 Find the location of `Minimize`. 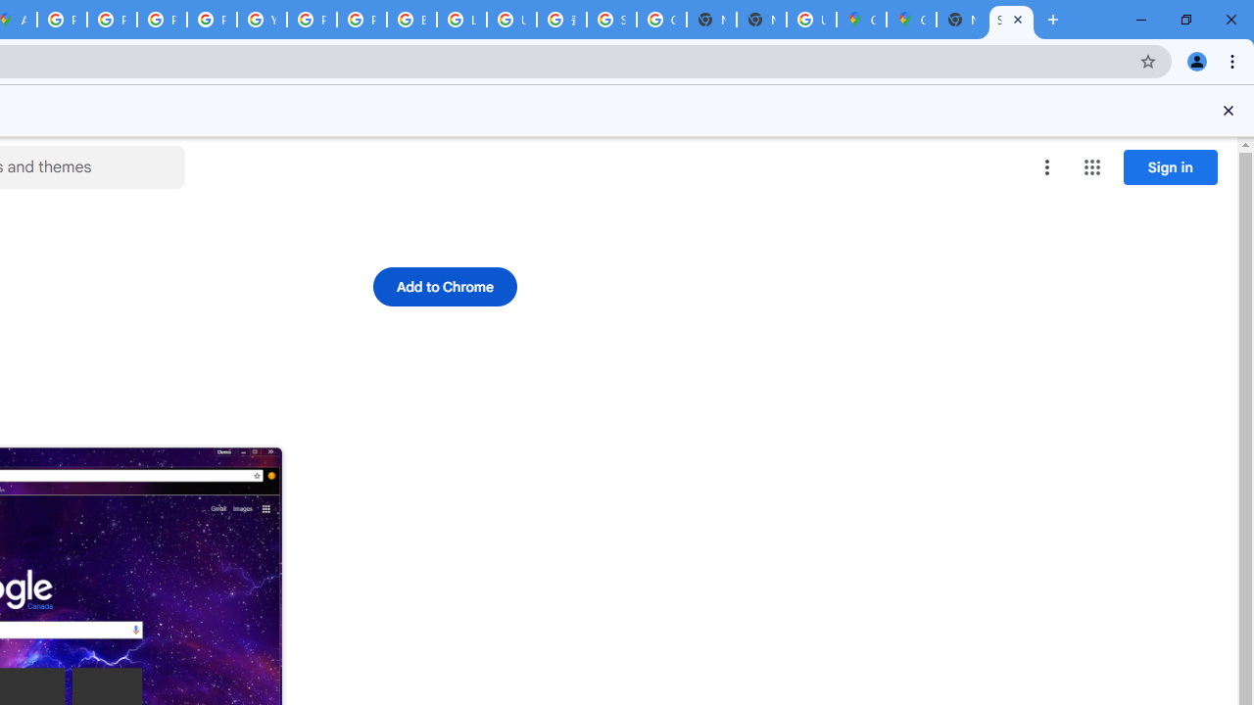

Minimize is located at coordinates (1141, 20).